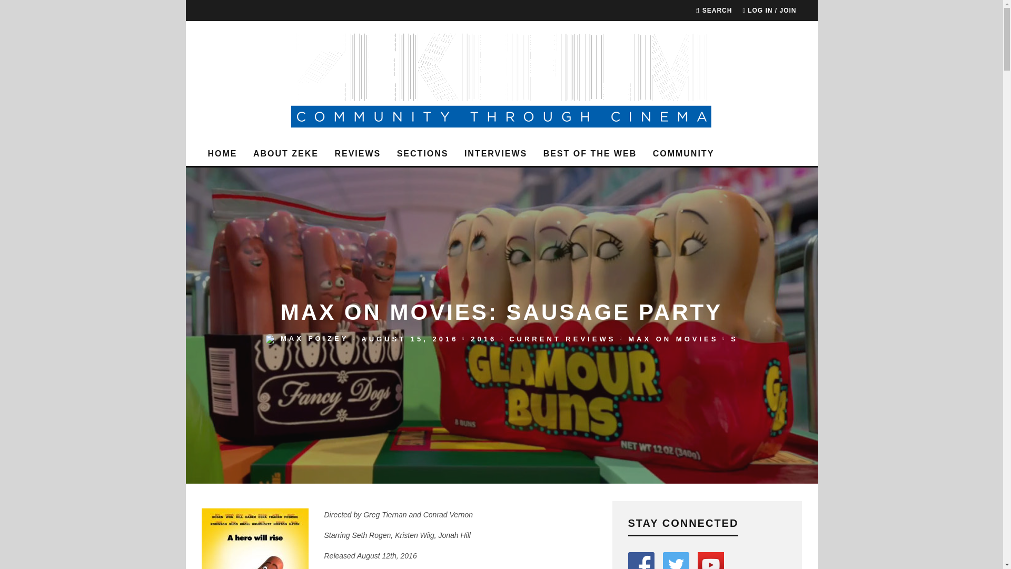  What do you see at coordinates (315, 339) in the screenshot?
I see `Posts by Max Foizey` at bounding box center [315, 339].